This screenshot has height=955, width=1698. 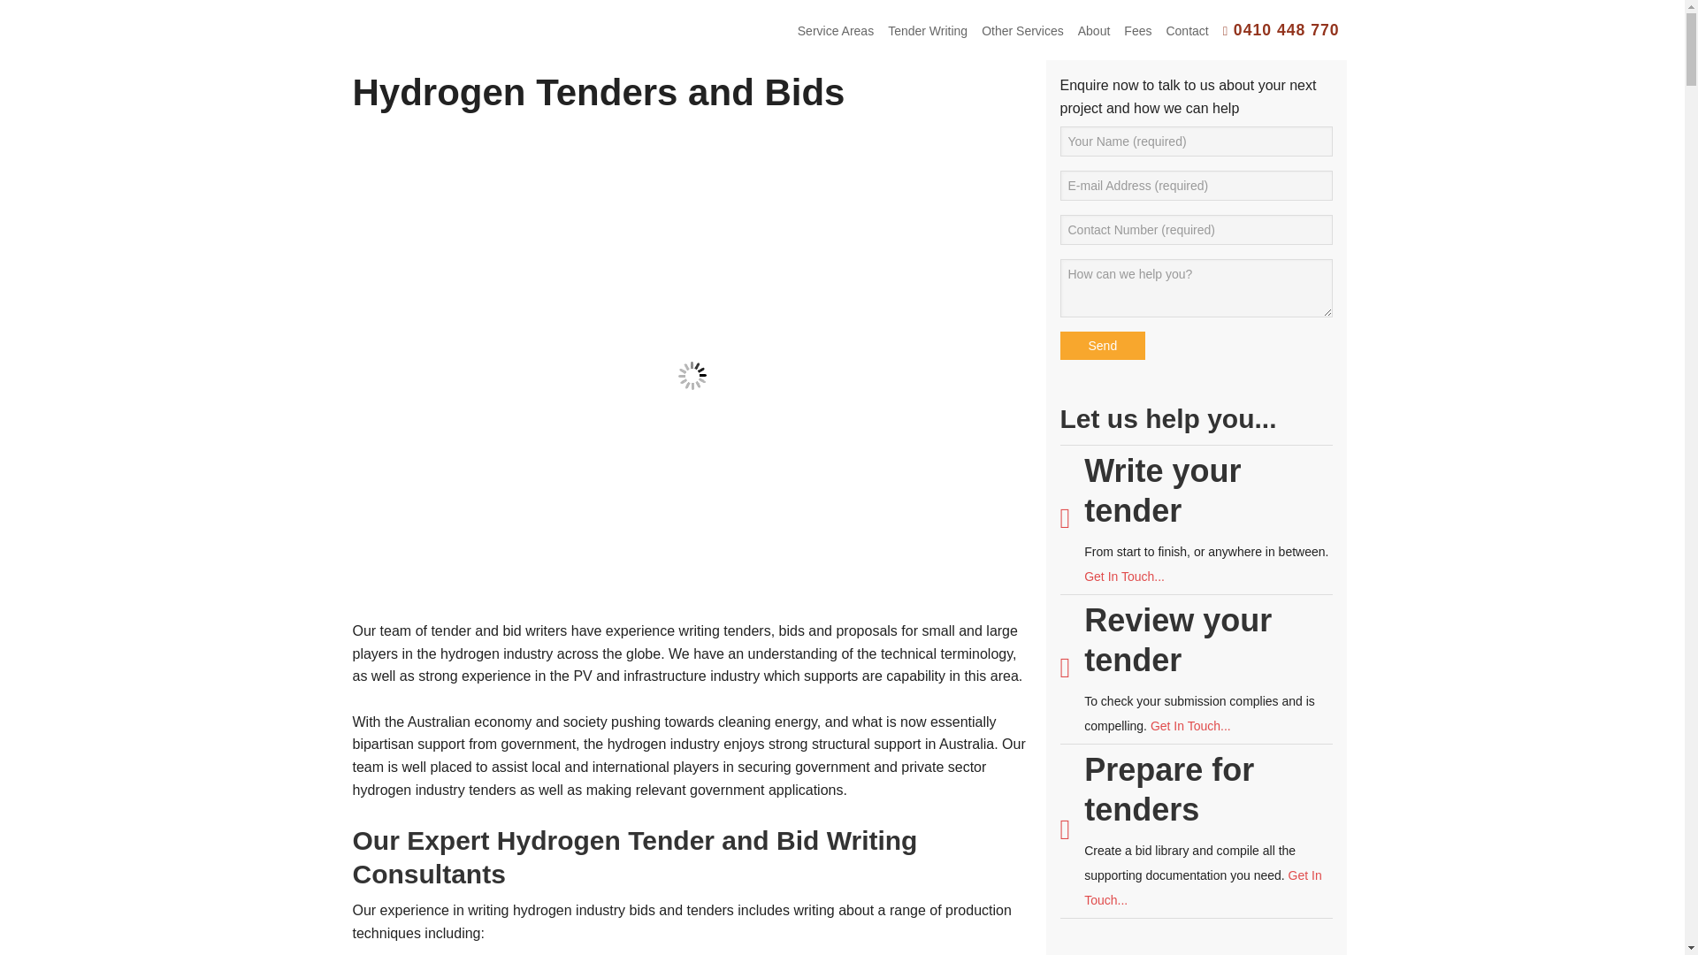 What do you see at coordinates (453, 28) in the screenshot?
I see `The Tender Team` at bounding box center [453, 28].